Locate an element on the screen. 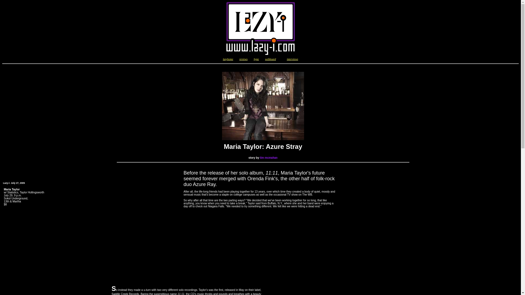 This screenshot has height=295, width=525. interviews is located at coordinates (292, 59).